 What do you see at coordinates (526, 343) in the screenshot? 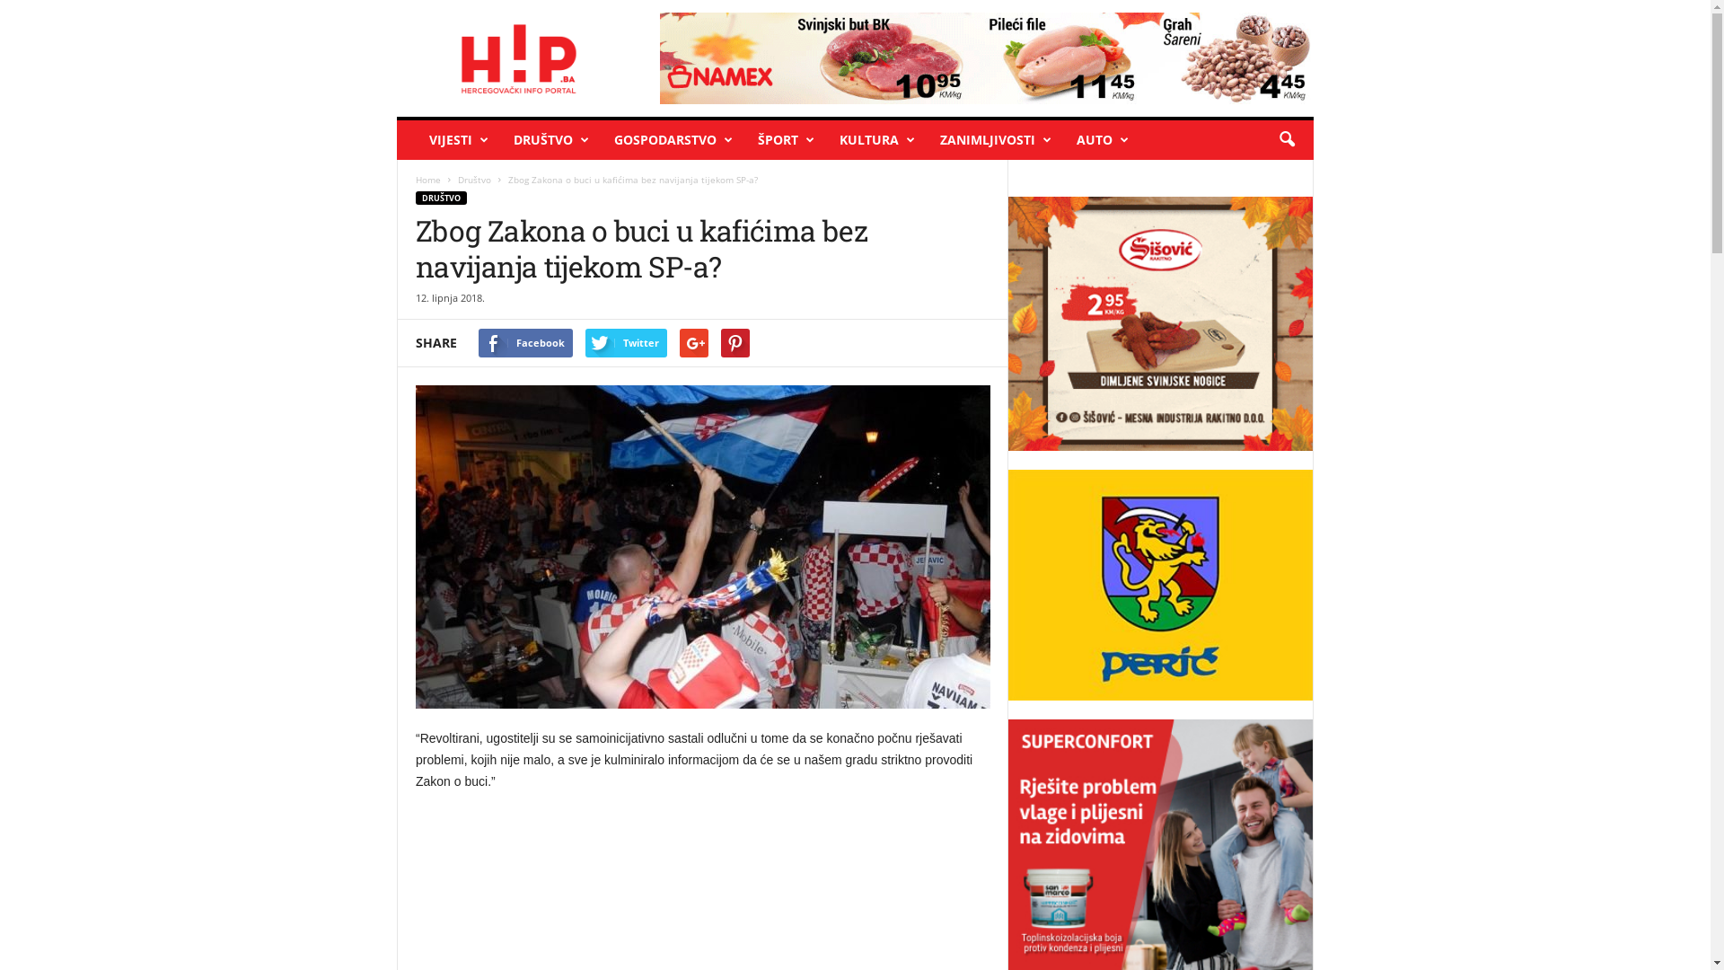
I see `Facebook` at bounding box center [526, 343].